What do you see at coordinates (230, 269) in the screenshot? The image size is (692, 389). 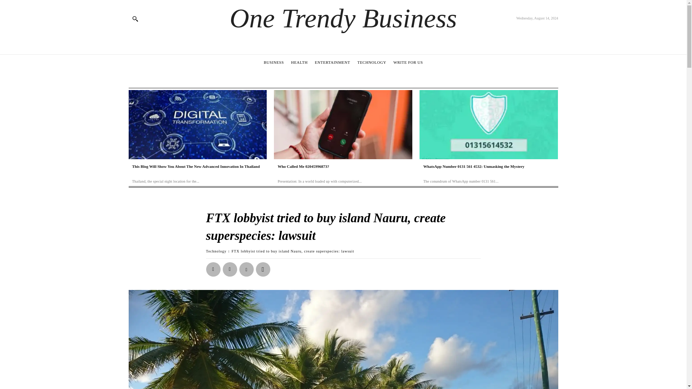 I see `Twitter` at bounding box center [230, 269].